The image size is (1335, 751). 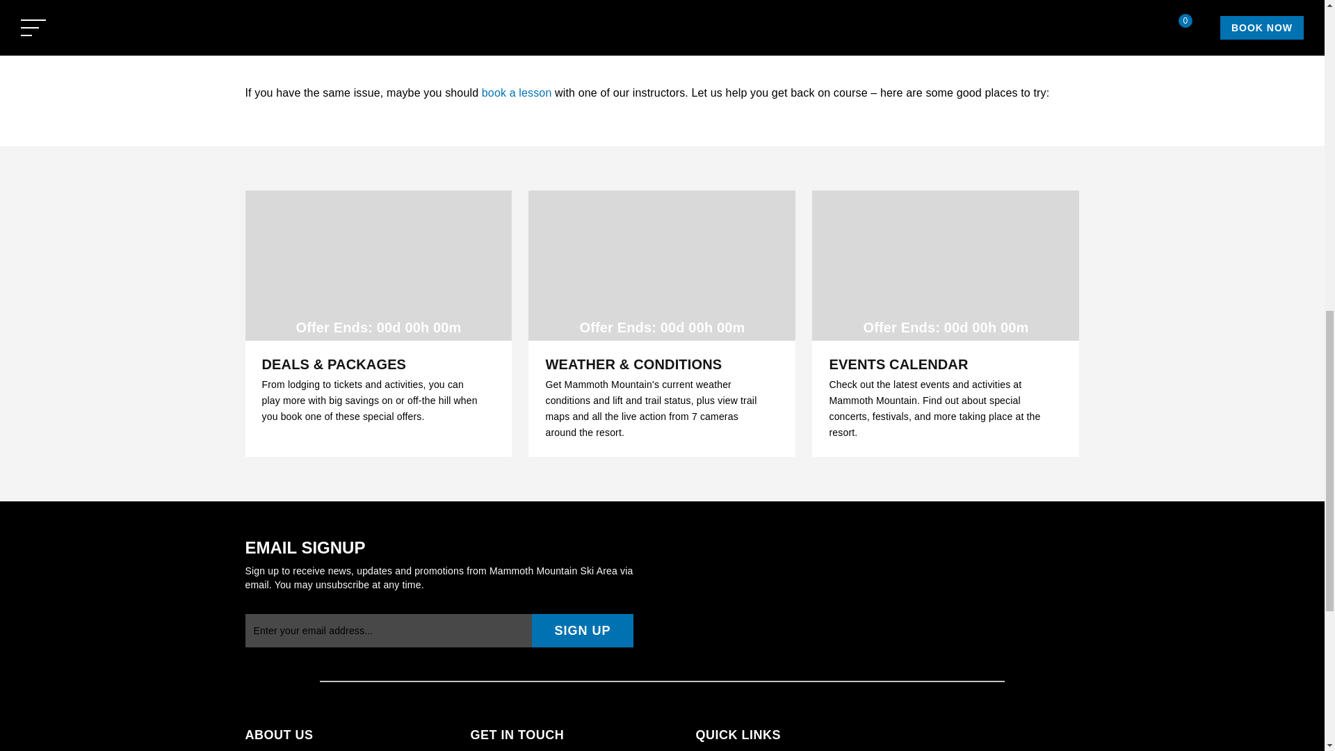 What do you see at coordinates (582, 630) in the screenshot?
I see `SIGN UP` at bounding box center [582, 630].